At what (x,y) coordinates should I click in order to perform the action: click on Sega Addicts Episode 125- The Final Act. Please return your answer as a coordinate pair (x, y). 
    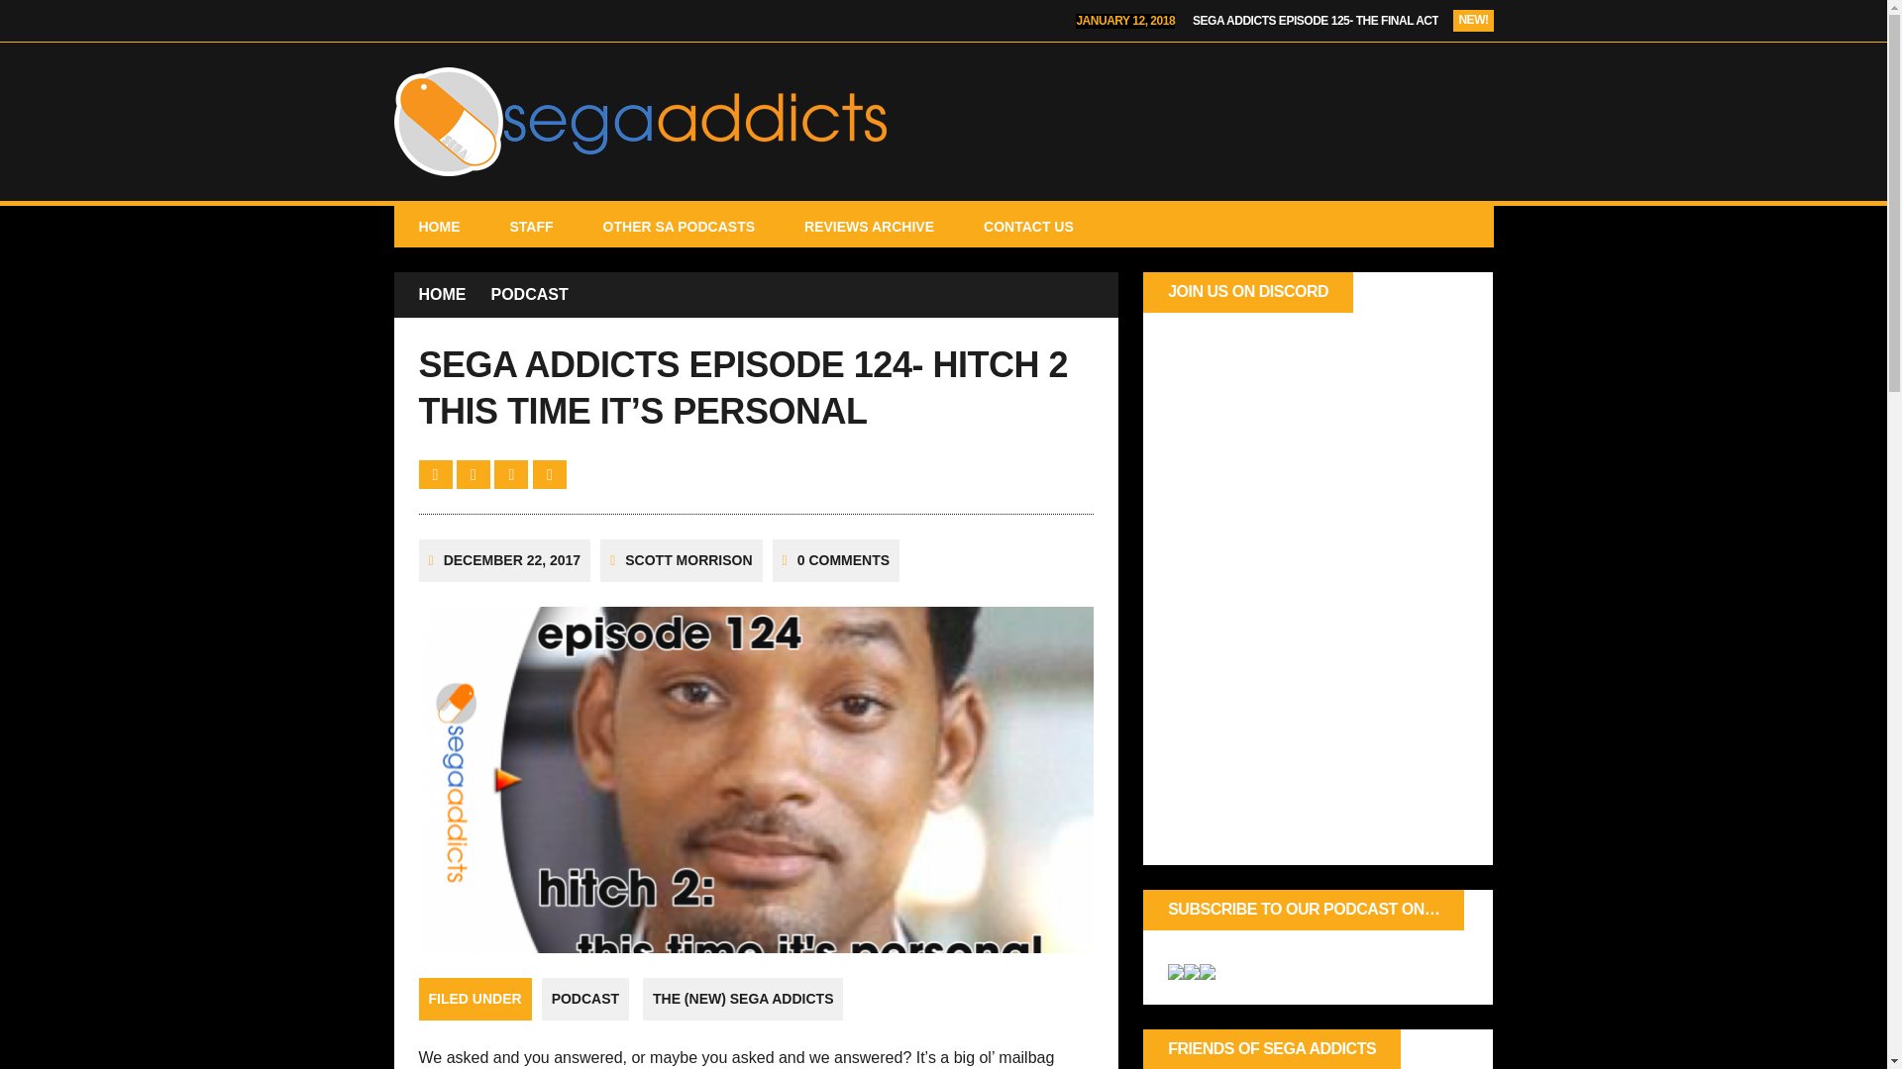
    Looking at the image, I should click on (1315, 21).